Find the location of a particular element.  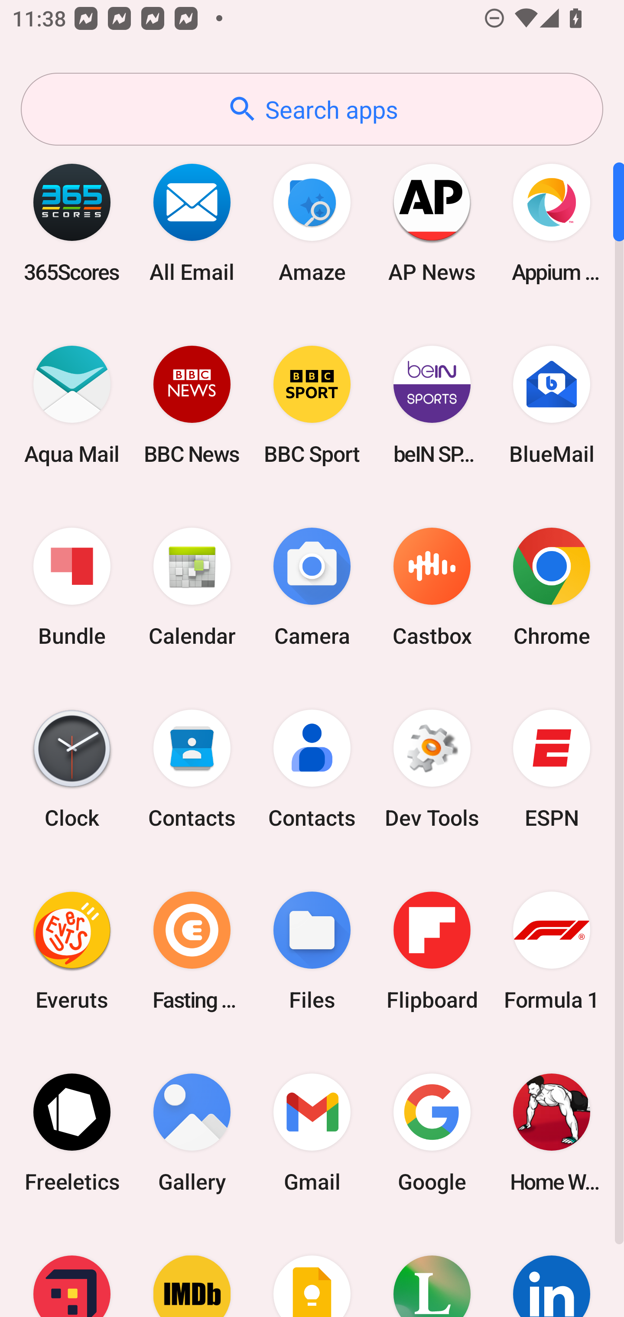

Formula 1 is located at coordinates (552, 950).